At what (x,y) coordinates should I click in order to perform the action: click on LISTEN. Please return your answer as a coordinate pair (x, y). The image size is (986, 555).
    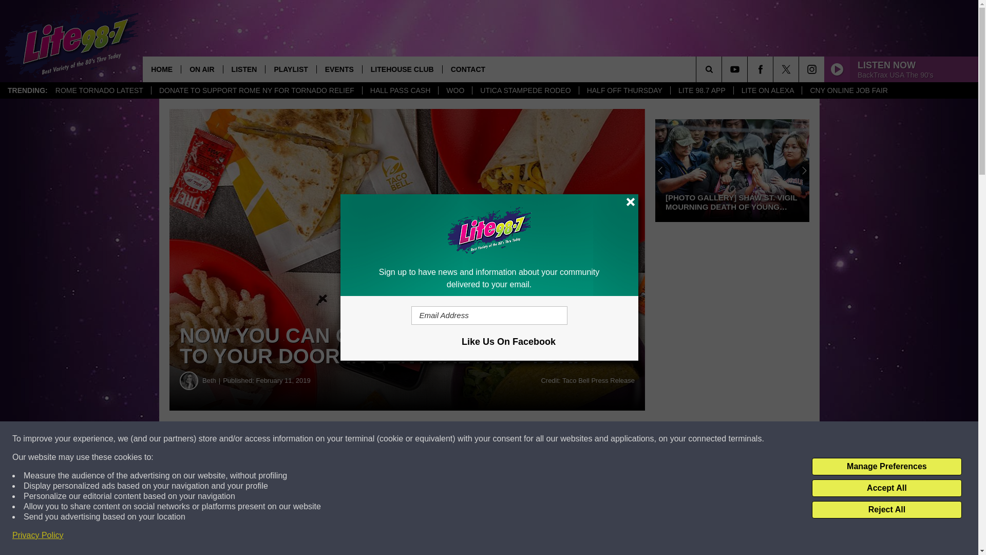
    Looking at the image, I should click on (243, 69).